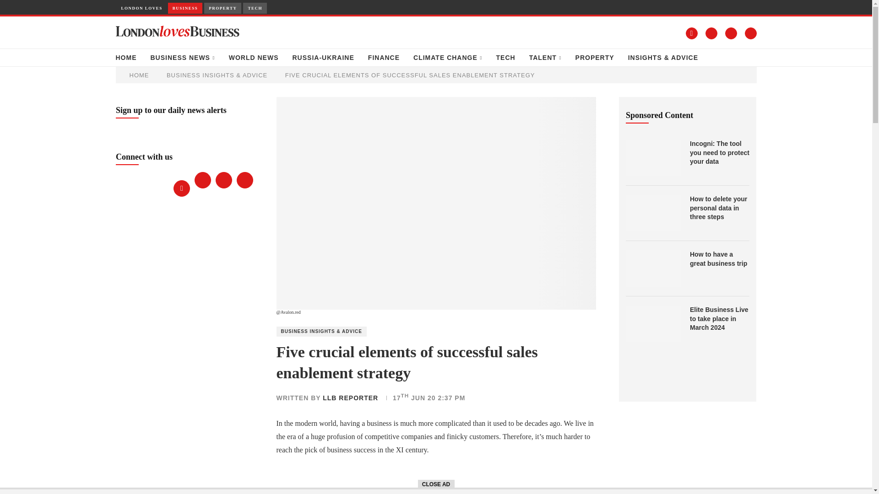 The width and height of the screenshot is (879, 494). Describe the element at coordinates (720, 259) in the screenshot. I see `How to have a great business trip` at that location.